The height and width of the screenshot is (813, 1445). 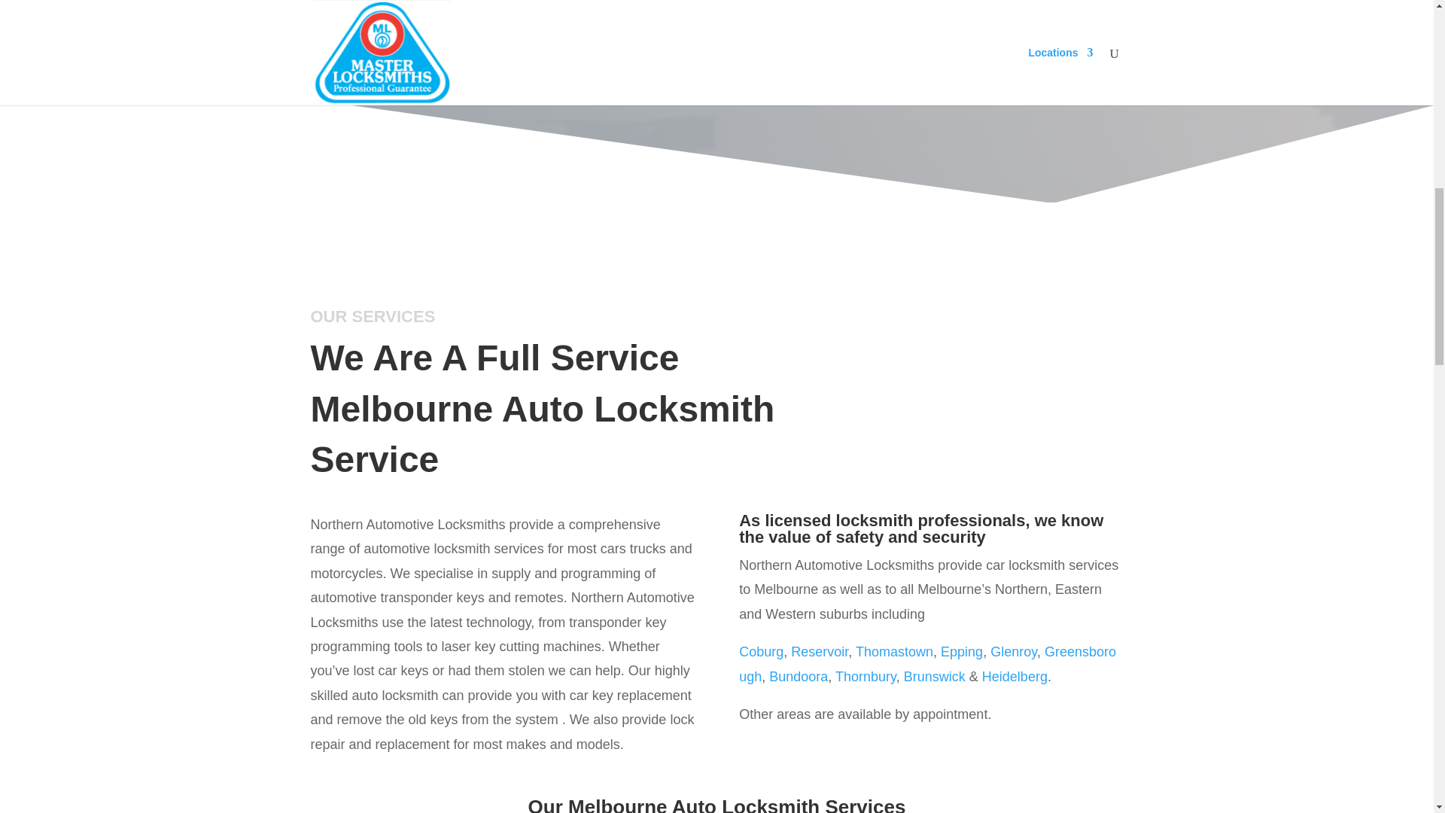 I want to click on Bundoora, so click(x=798, y=676).